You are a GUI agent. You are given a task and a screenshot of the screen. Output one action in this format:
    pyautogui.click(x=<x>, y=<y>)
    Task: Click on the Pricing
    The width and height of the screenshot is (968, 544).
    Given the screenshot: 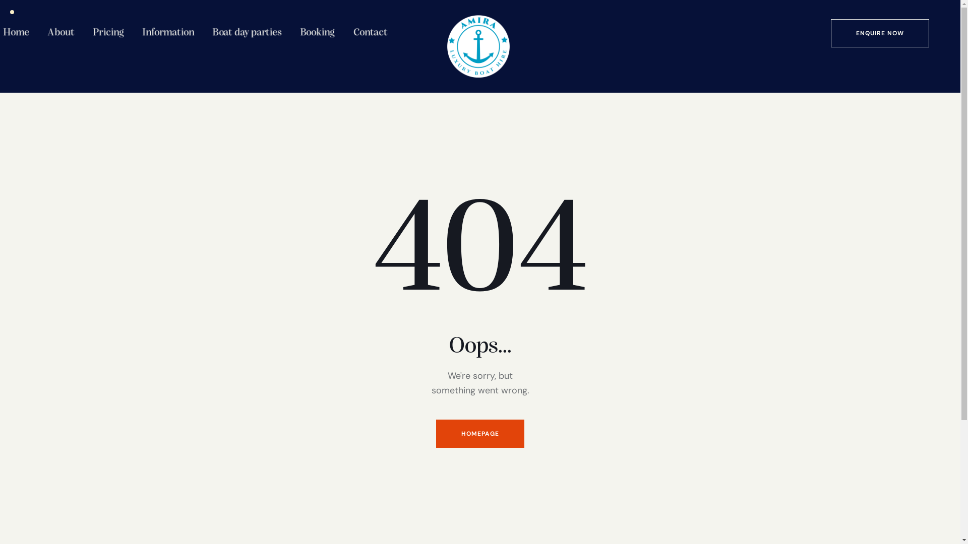 What is the action you would take?
    pyautogui.click(x=104, y=30)
    